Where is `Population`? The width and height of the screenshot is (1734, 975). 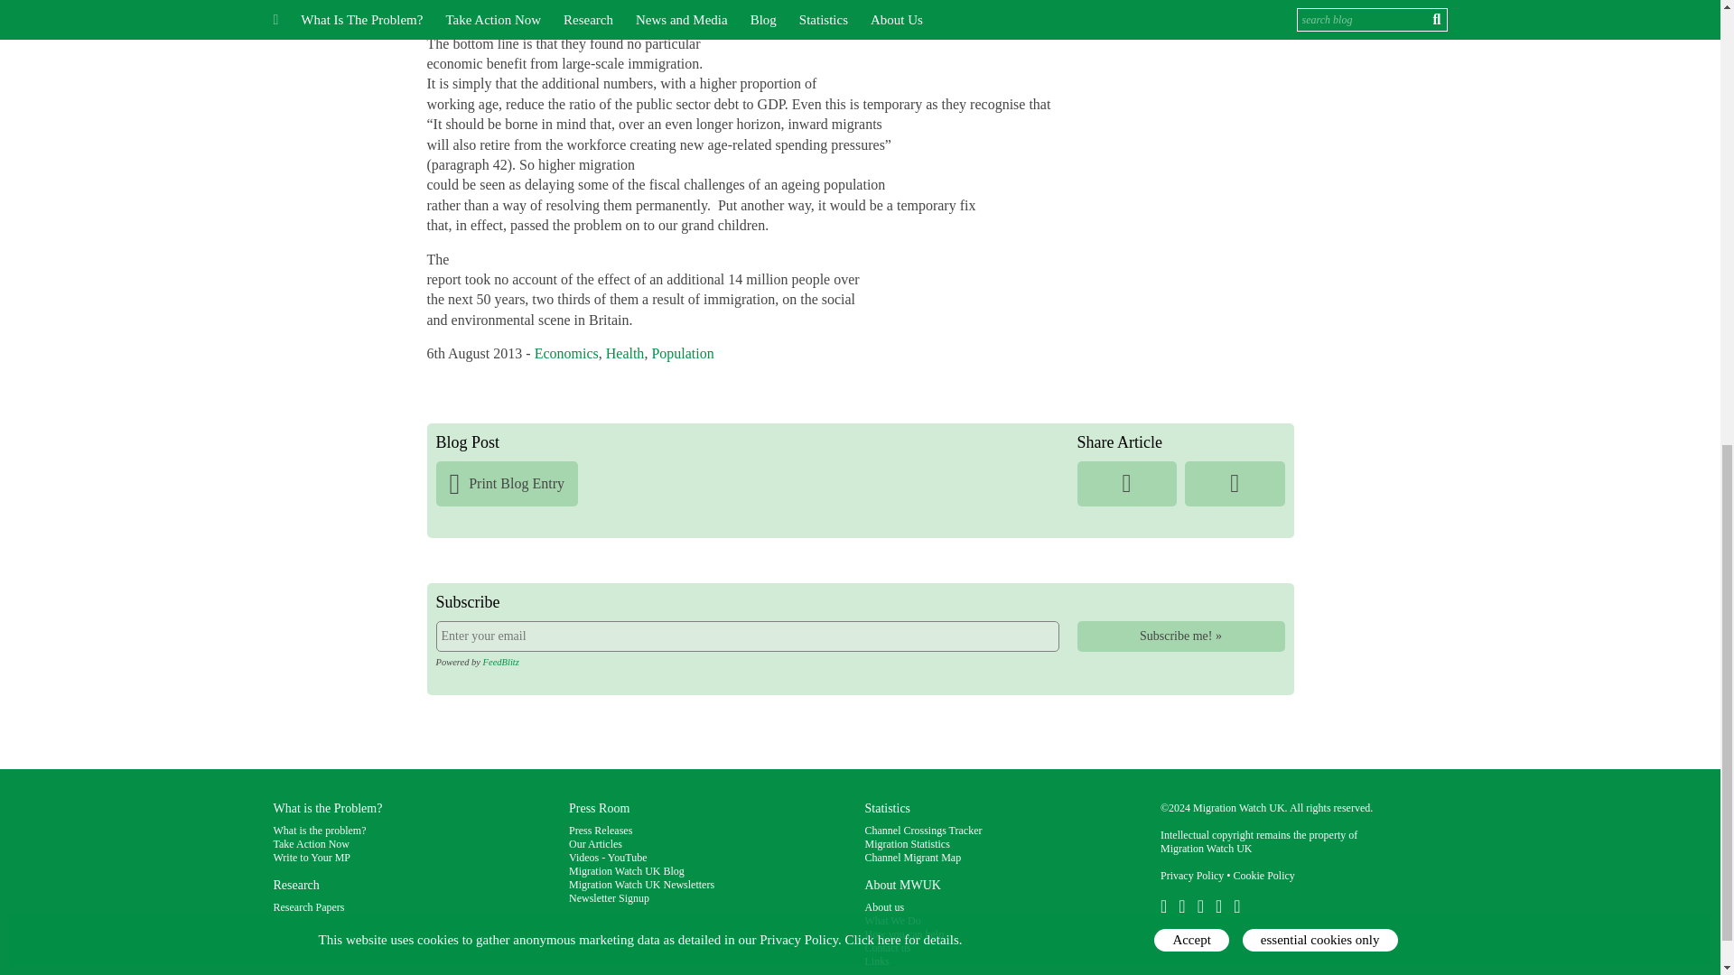 Population is located at coordinates (682, 353).